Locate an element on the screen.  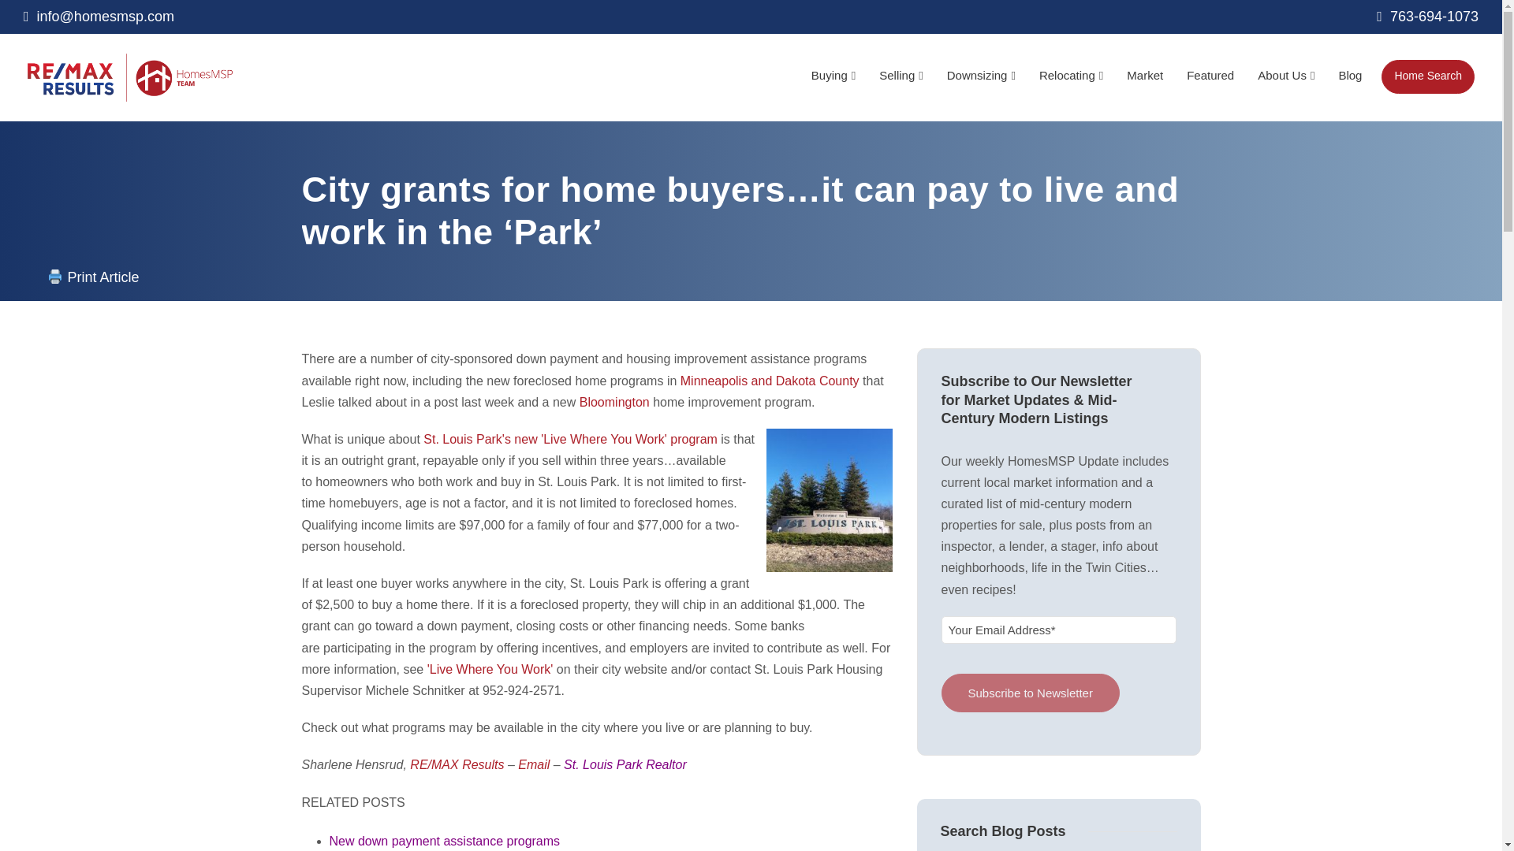
Subscribe to Newsletter is located at coordinates (1031, 693).